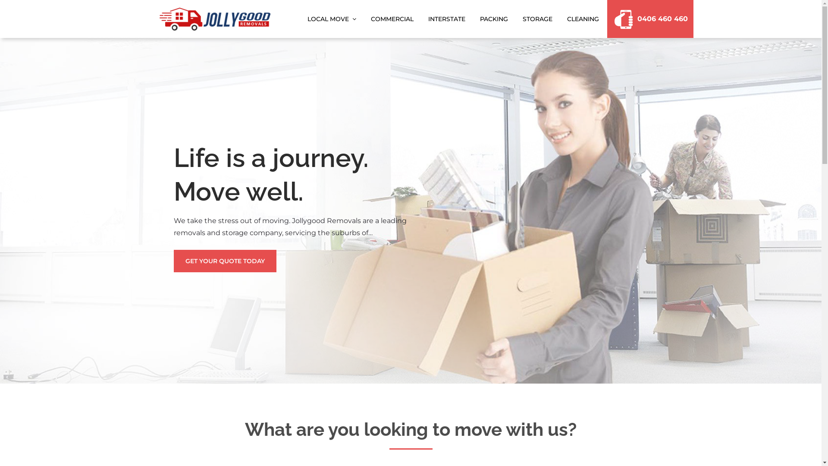 The image size is (828, 466). I want to click on COMMERCIAL, so click(392, 19).